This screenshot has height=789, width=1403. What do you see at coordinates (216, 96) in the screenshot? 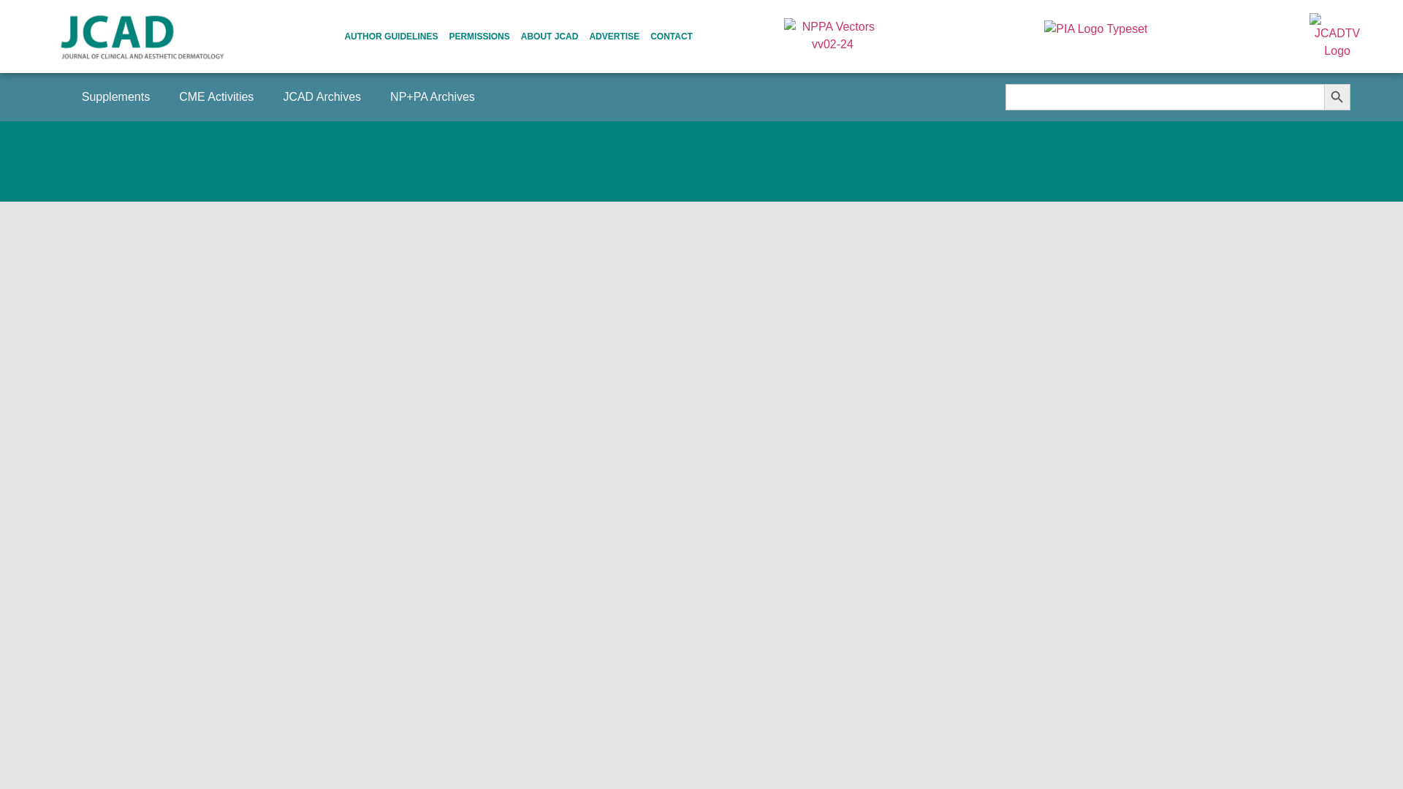
I see `CME Activities` at bounding box center [216, 96].